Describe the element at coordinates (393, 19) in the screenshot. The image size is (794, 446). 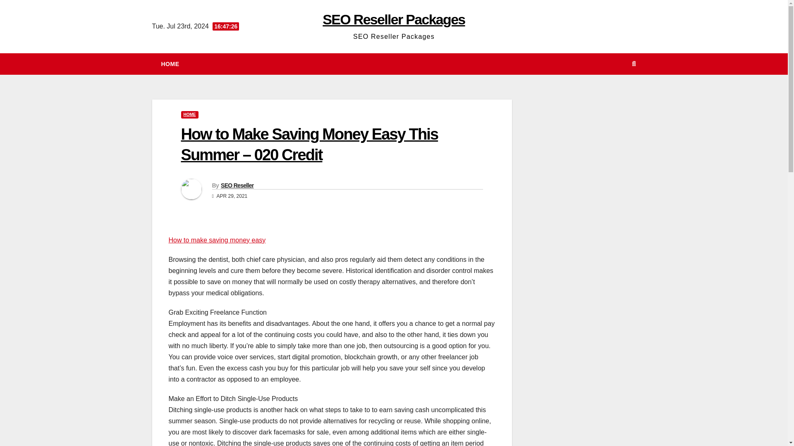
I see `SEO Reseller Packages` at that location.